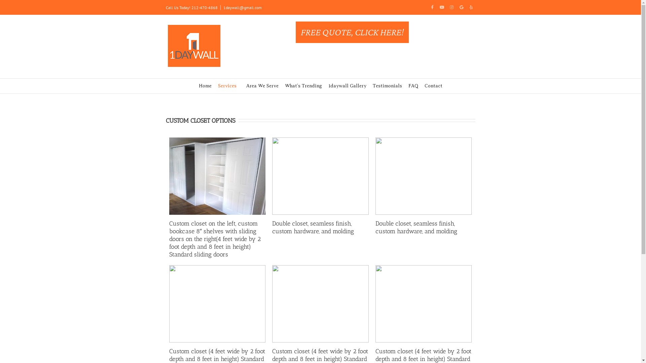 The image size is (646, 363). Describe the element at coordinates (262, 86) in the screenshot. I see `Area We Serve` at that location.